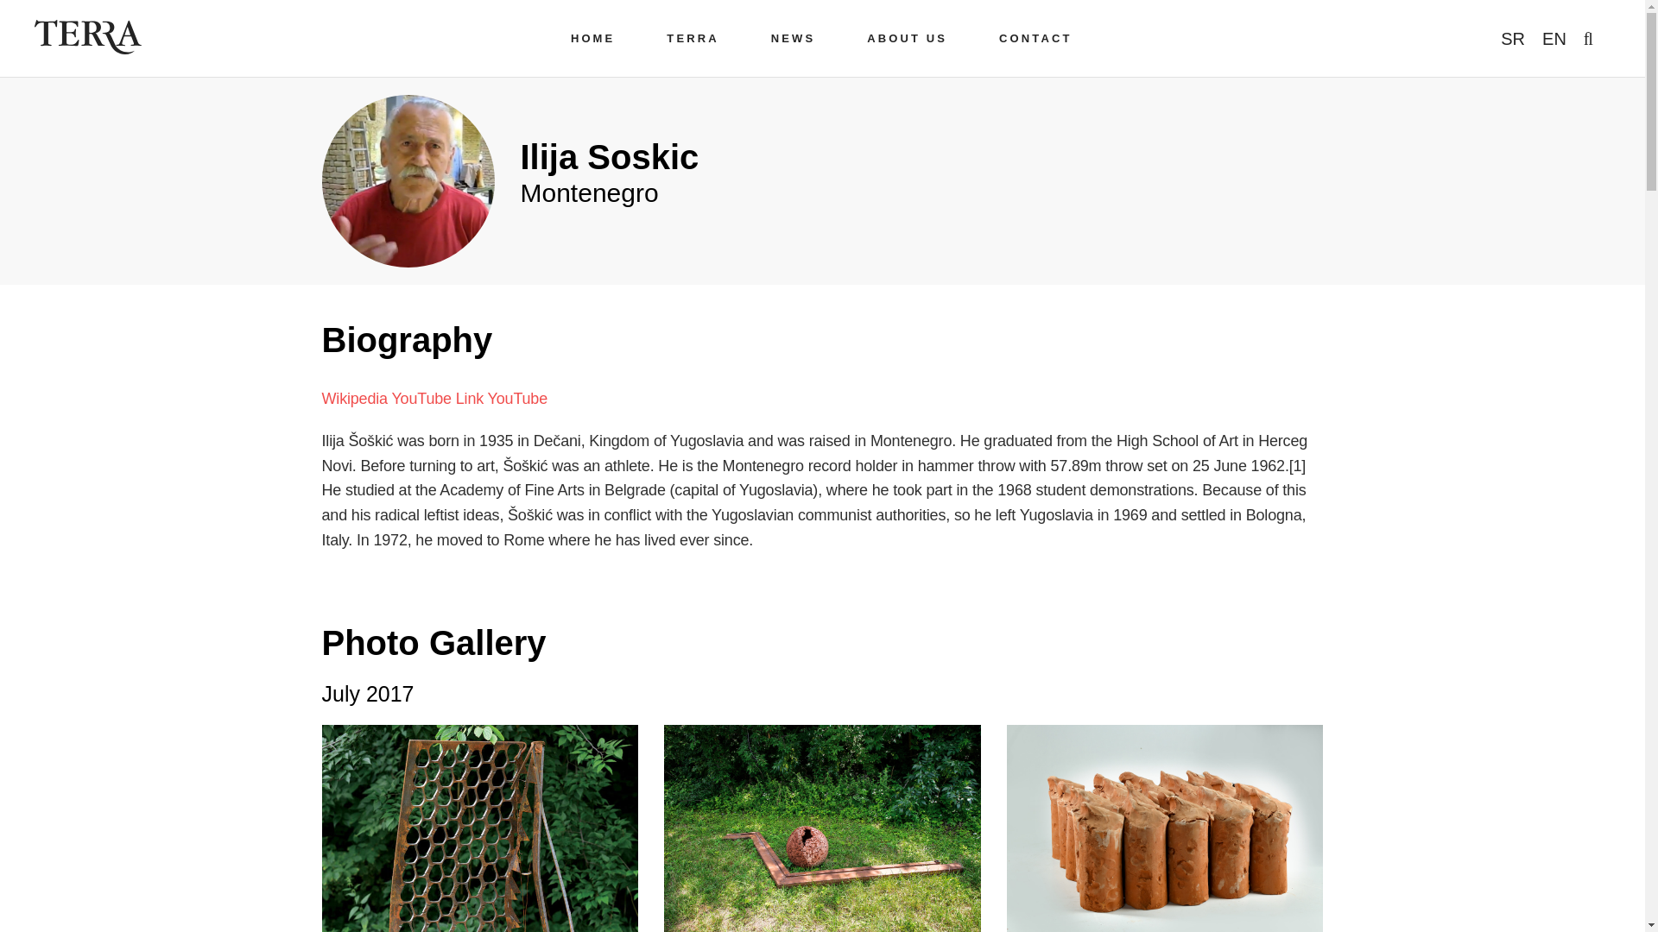  I want to click on ABOUT US, so click(907, 37).